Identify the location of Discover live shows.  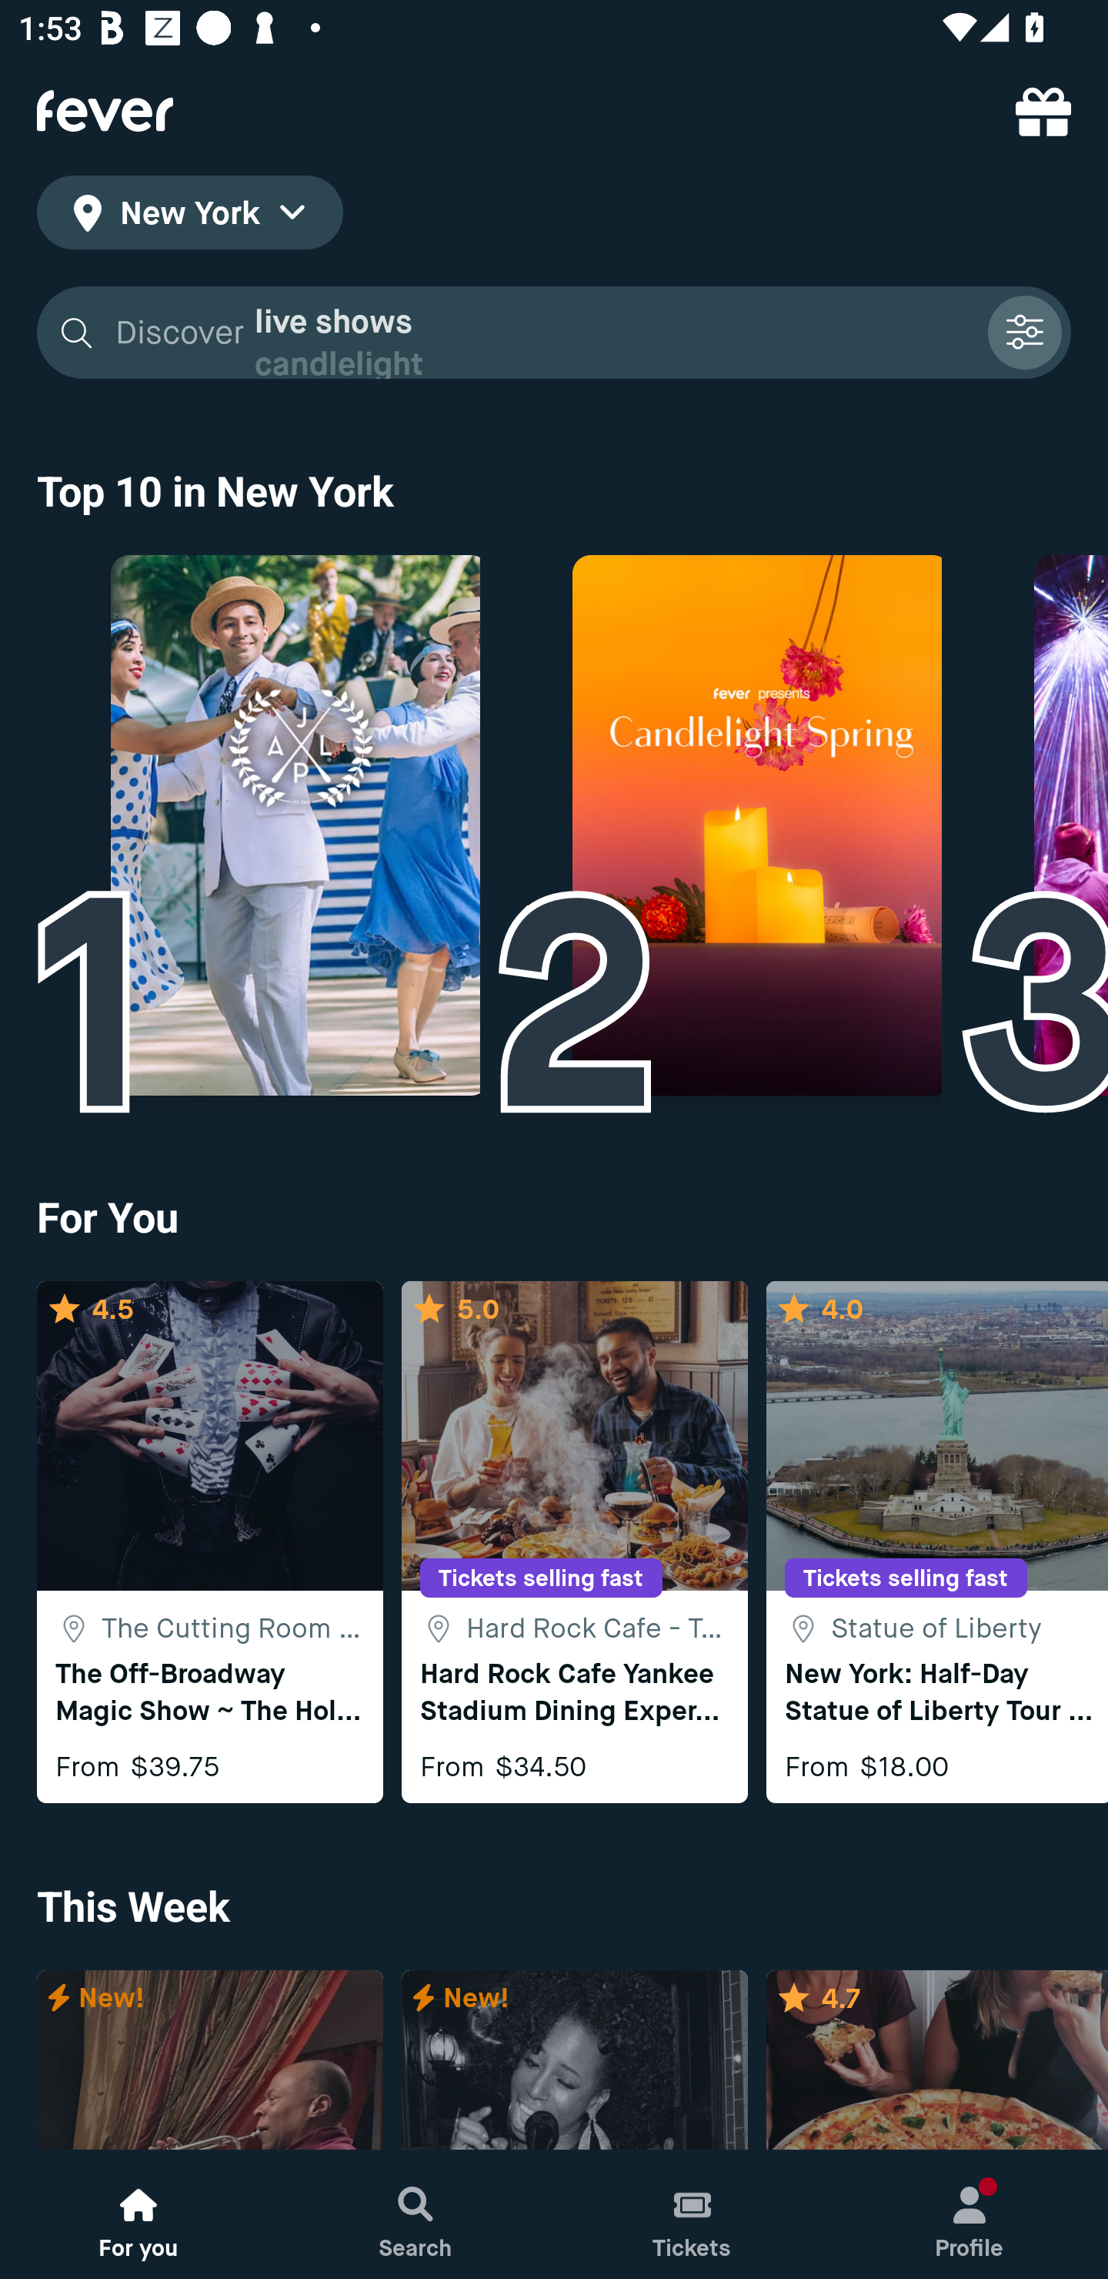
(554, 333).